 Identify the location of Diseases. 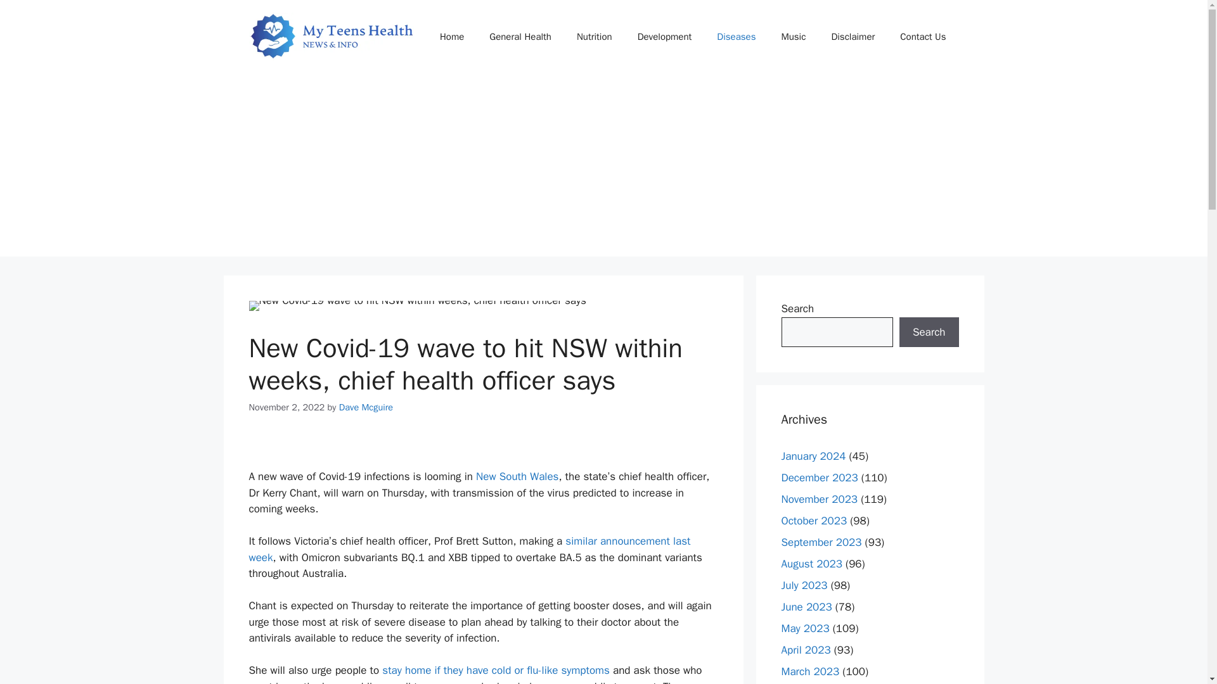
(736, 37).